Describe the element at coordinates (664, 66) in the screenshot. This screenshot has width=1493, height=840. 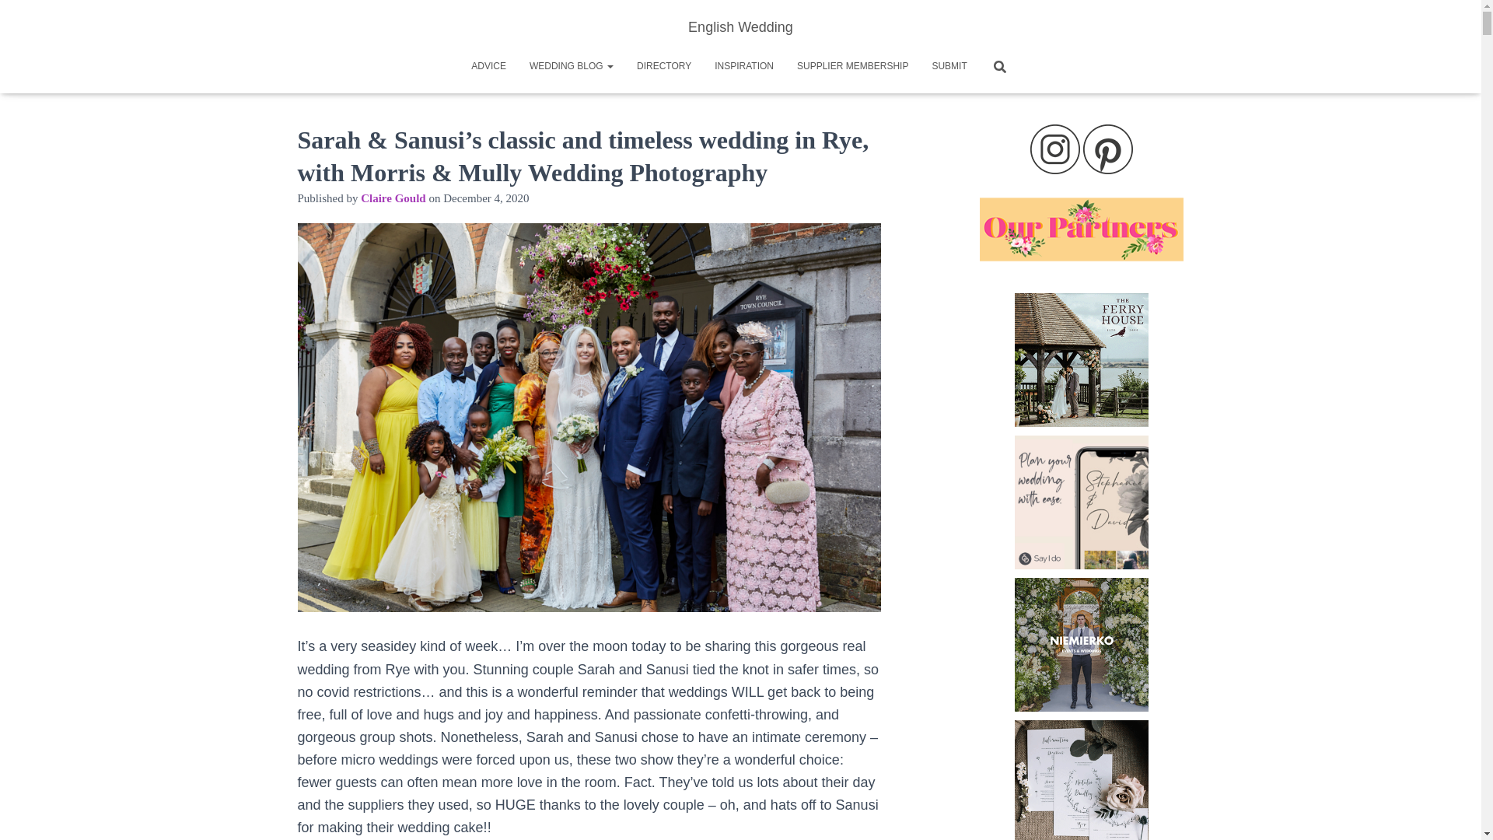
I see `Directory` at that location.